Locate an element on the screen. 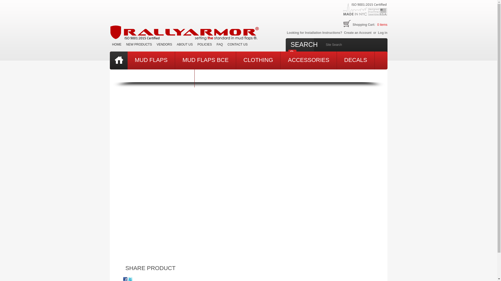 The image size is (501, 281). Looking for Installation Instructions? is located at coordinates (314, 32).